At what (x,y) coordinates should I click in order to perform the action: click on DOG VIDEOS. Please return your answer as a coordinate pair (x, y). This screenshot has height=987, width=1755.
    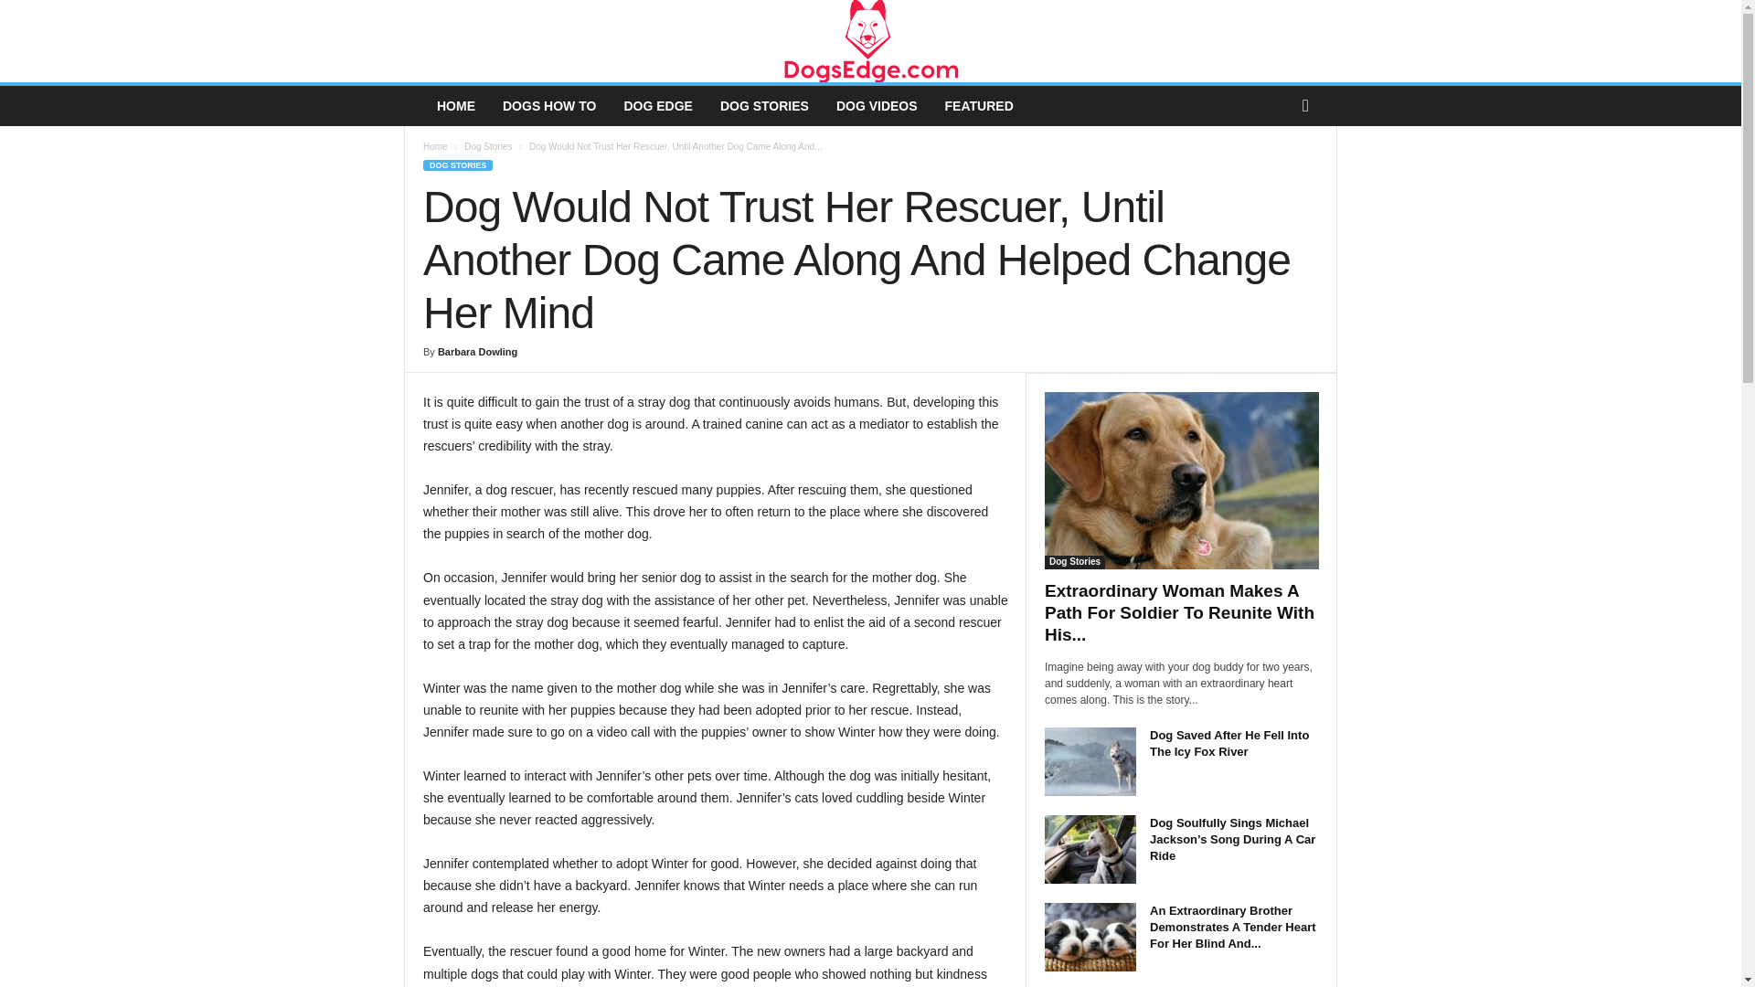
    Looking at the image, I should click on (877, 106).